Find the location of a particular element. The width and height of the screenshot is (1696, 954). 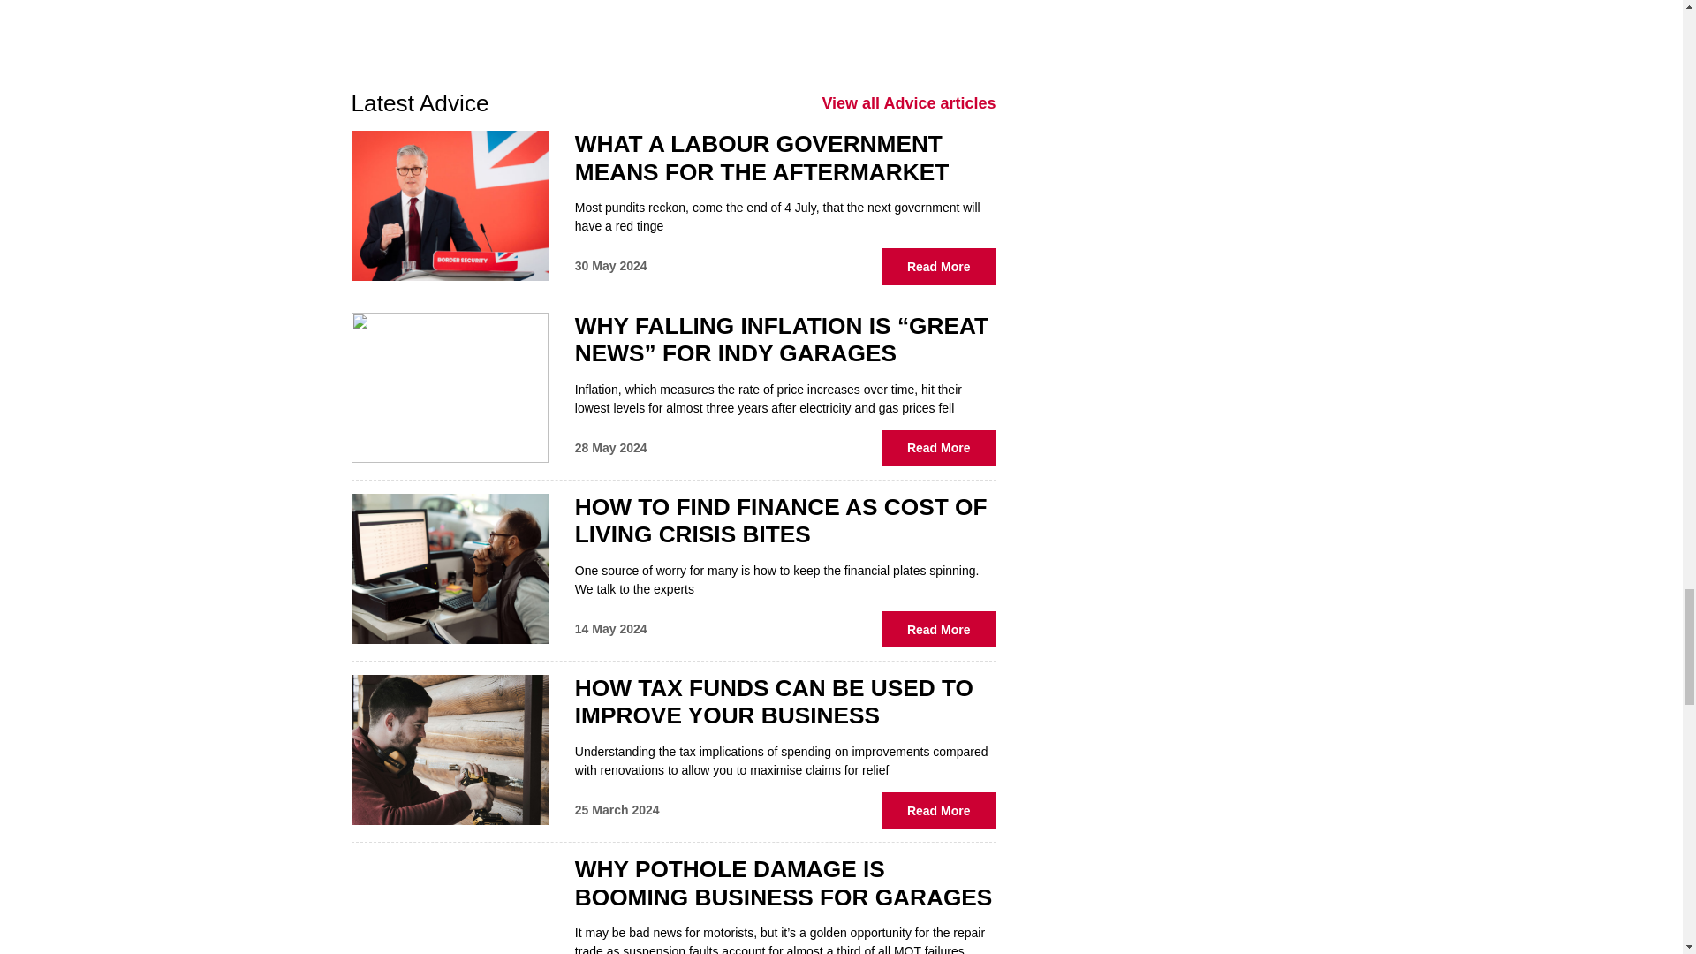

View all Advice articles is located at coordinates (908, 102).